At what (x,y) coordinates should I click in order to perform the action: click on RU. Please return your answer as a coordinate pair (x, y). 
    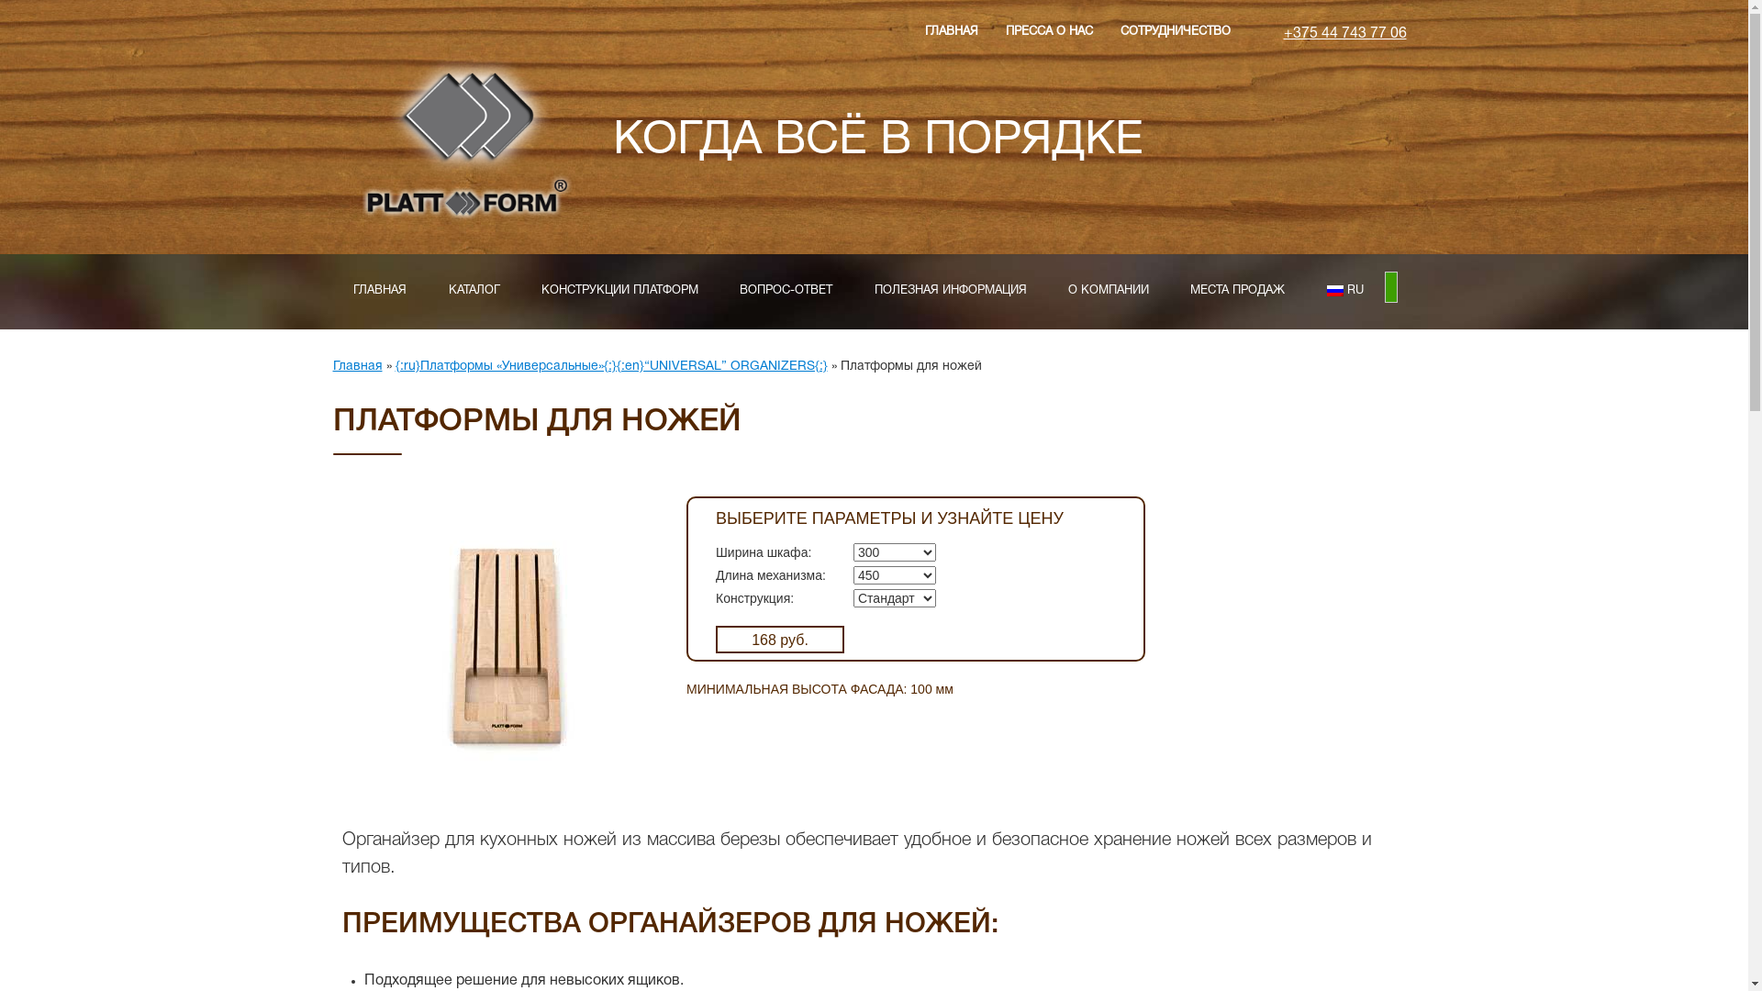
    Looking at the image, I should click on (1345, 292).